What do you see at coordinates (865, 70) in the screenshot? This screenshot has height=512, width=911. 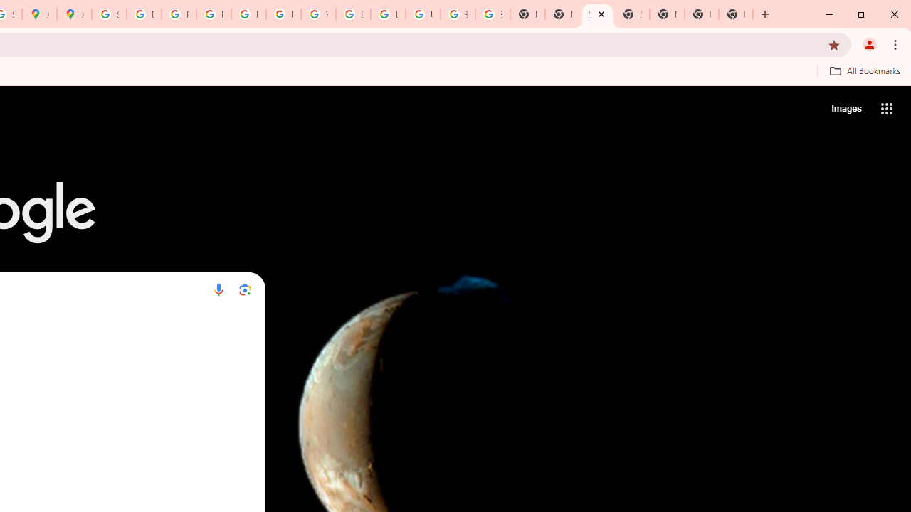 I see `All Bookmarks` at bounding box center [865, 70].